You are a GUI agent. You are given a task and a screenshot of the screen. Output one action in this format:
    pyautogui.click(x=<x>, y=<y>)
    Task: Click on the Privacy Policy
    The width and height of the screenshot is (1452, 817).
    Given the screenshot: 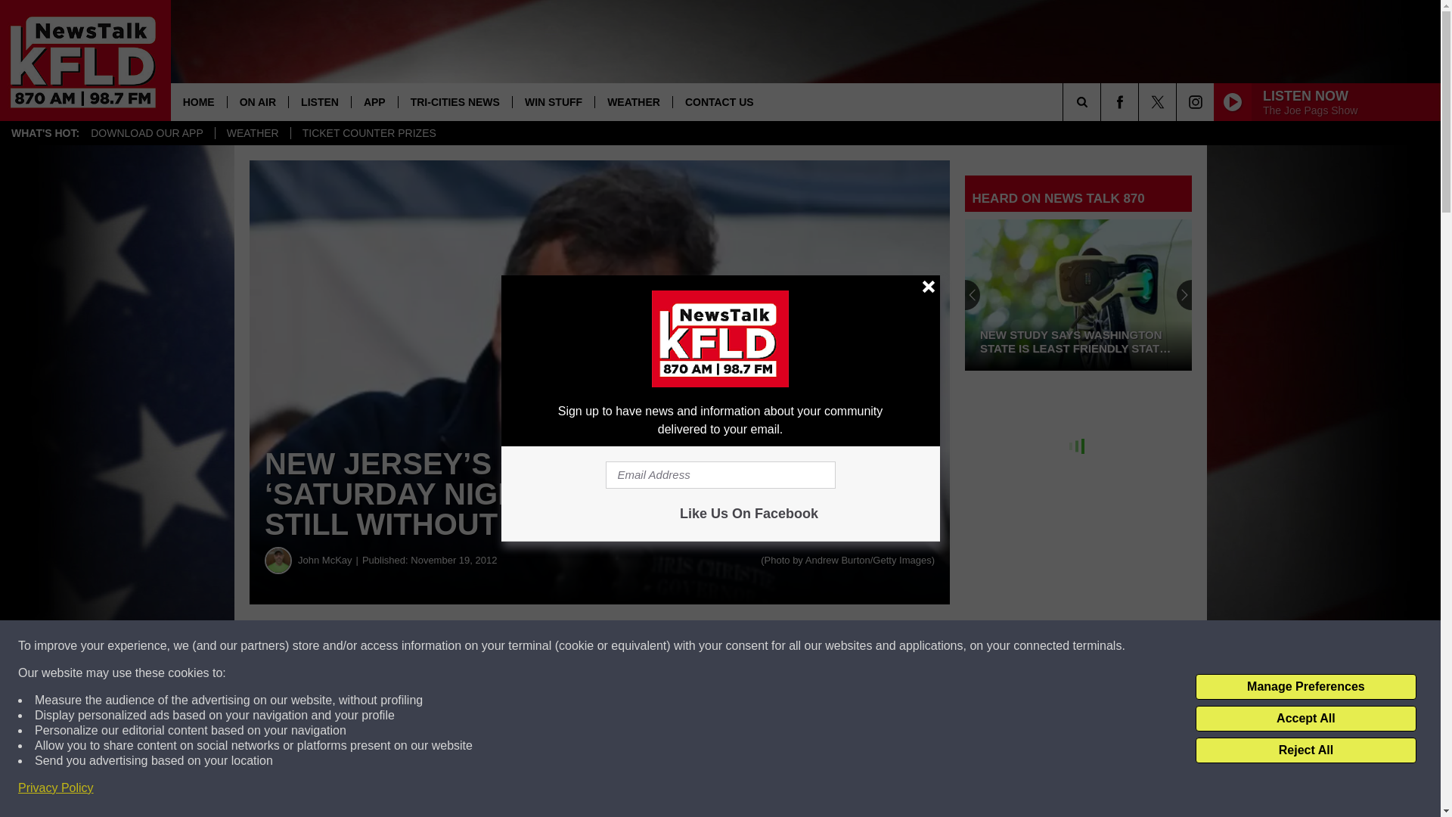 What is the action you would take?
    pyautogui.click(x=56, y=788)
    